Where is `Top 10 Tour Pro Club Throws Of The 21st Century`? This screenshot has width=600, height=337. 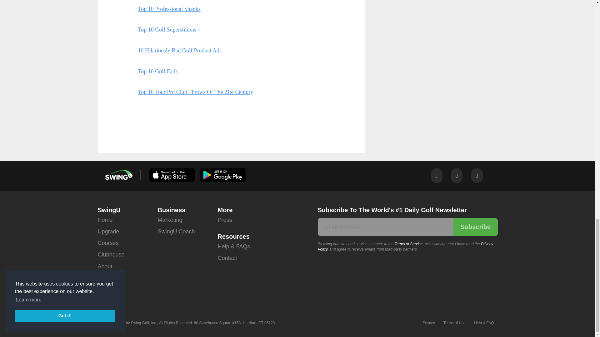
Top 10 Tour Pro Club Throws Of The 21st Century is located at coordinates (196, 92).